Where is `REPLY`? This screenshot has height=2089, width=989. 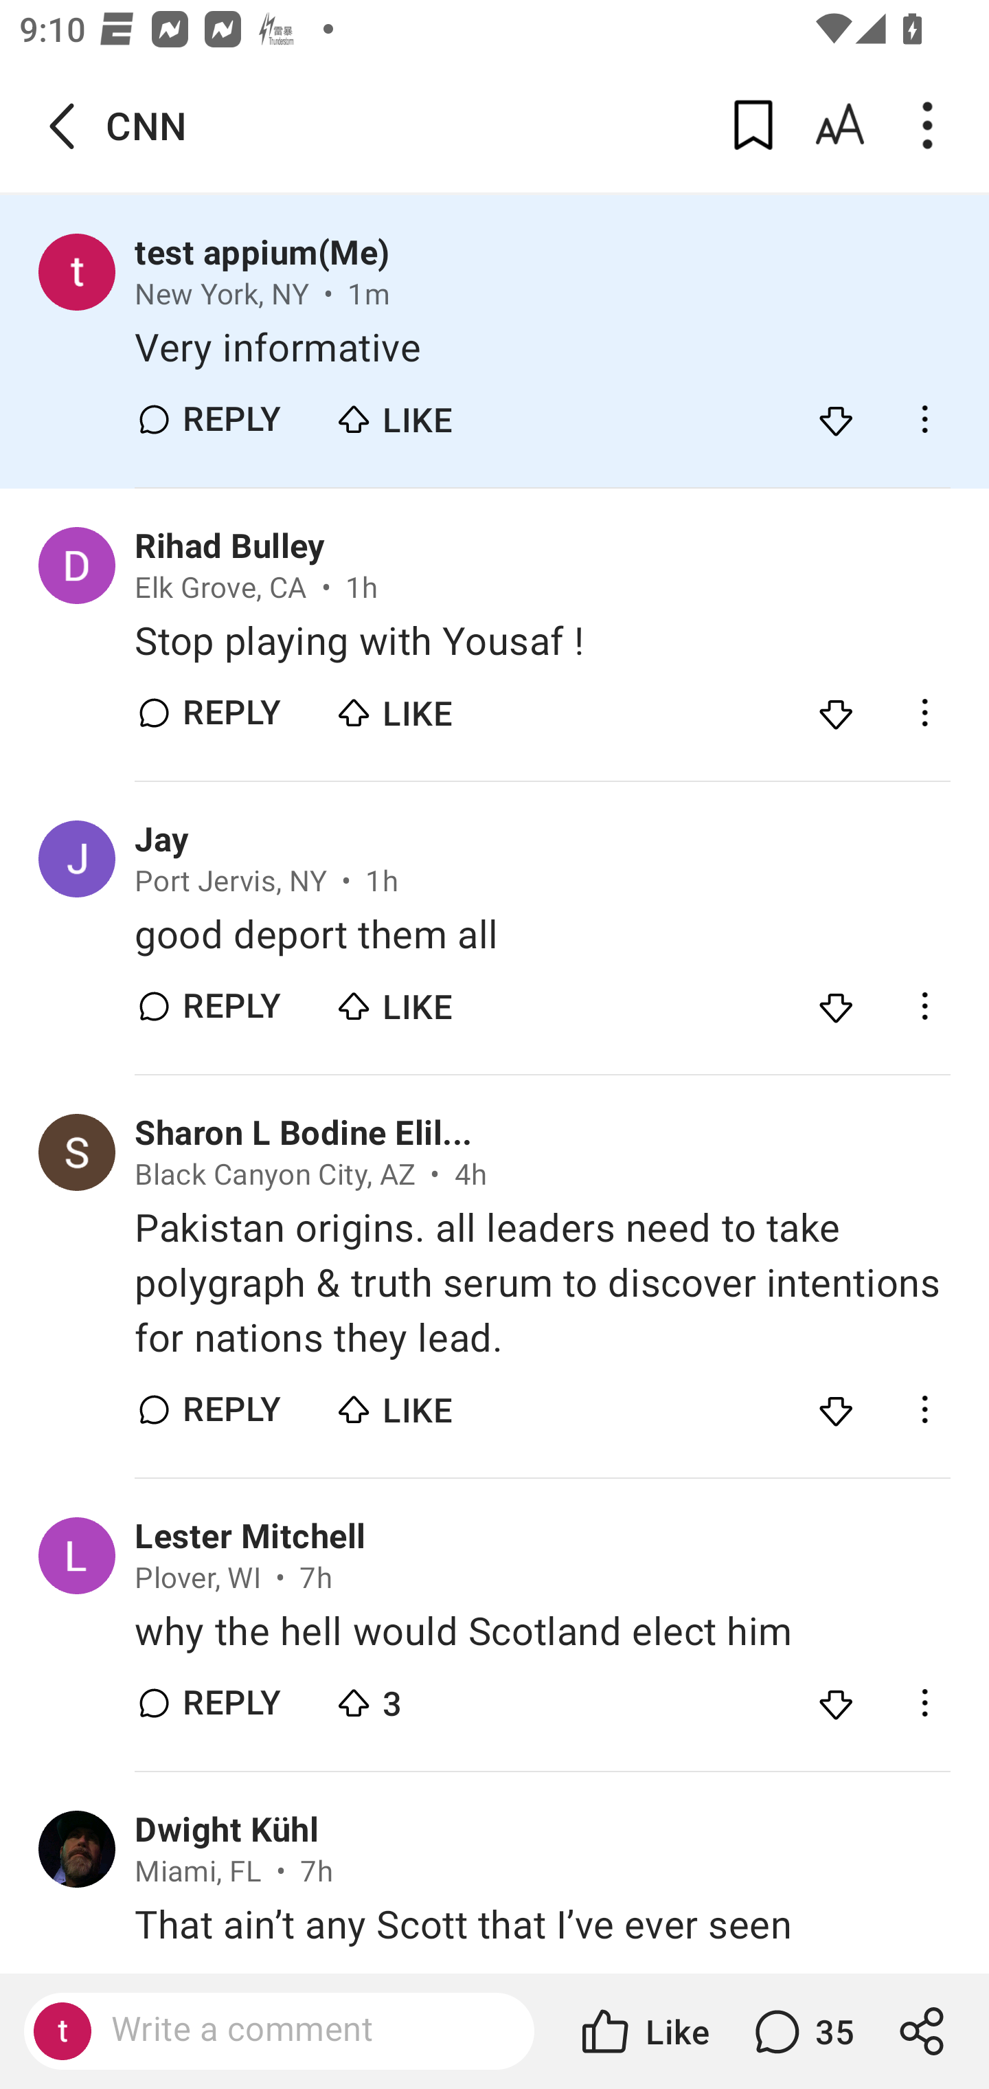
REPLY is located at coordinates (231, 1006).